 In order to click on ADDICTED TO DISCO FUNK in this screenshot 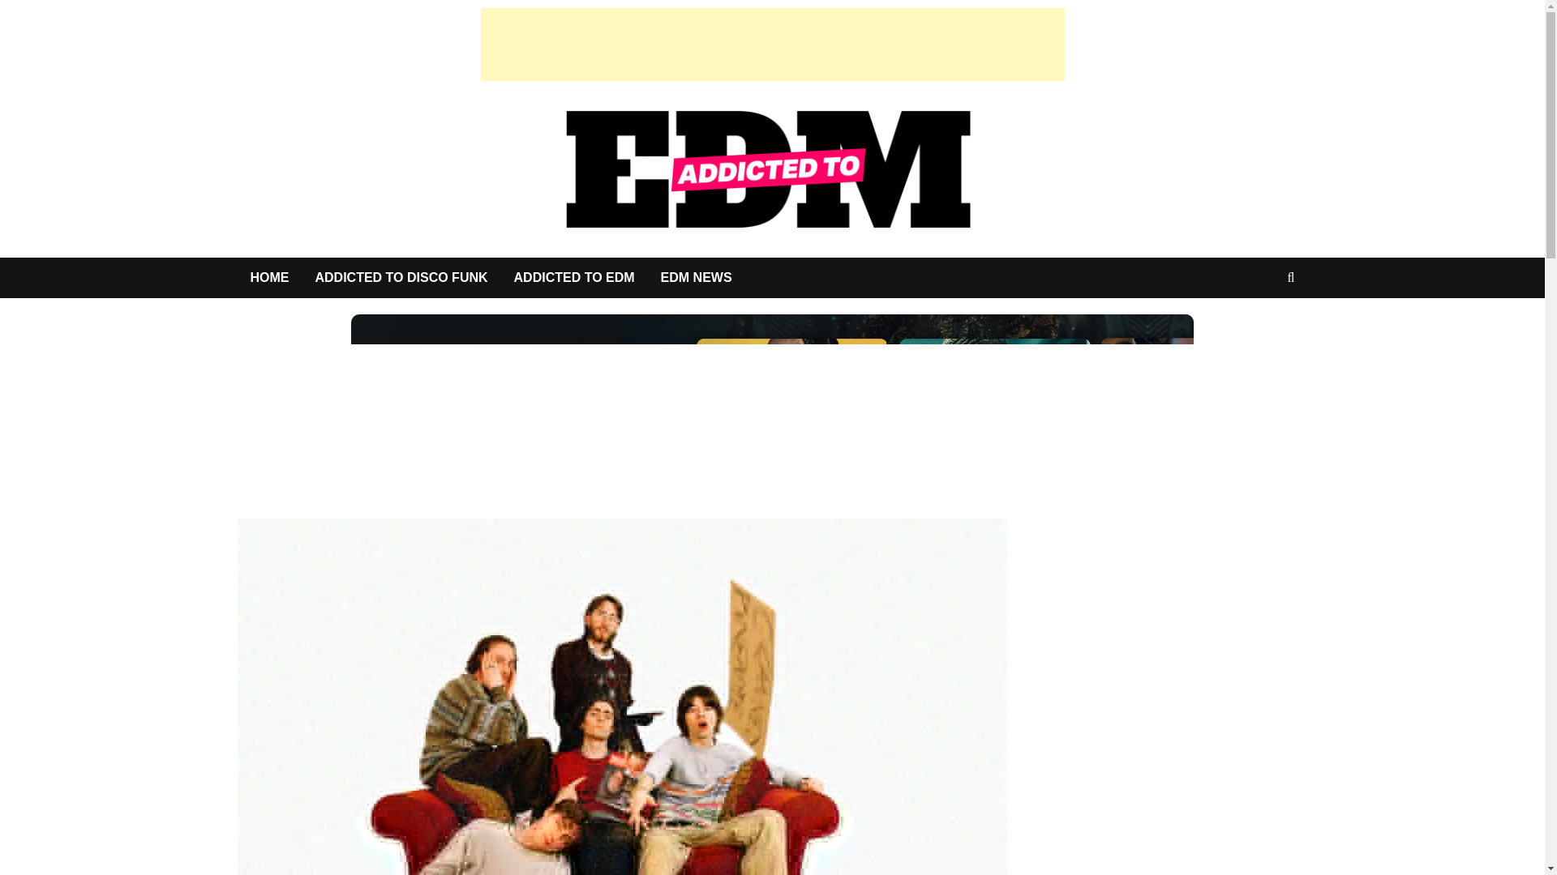, I will do `click(401, 277)`.